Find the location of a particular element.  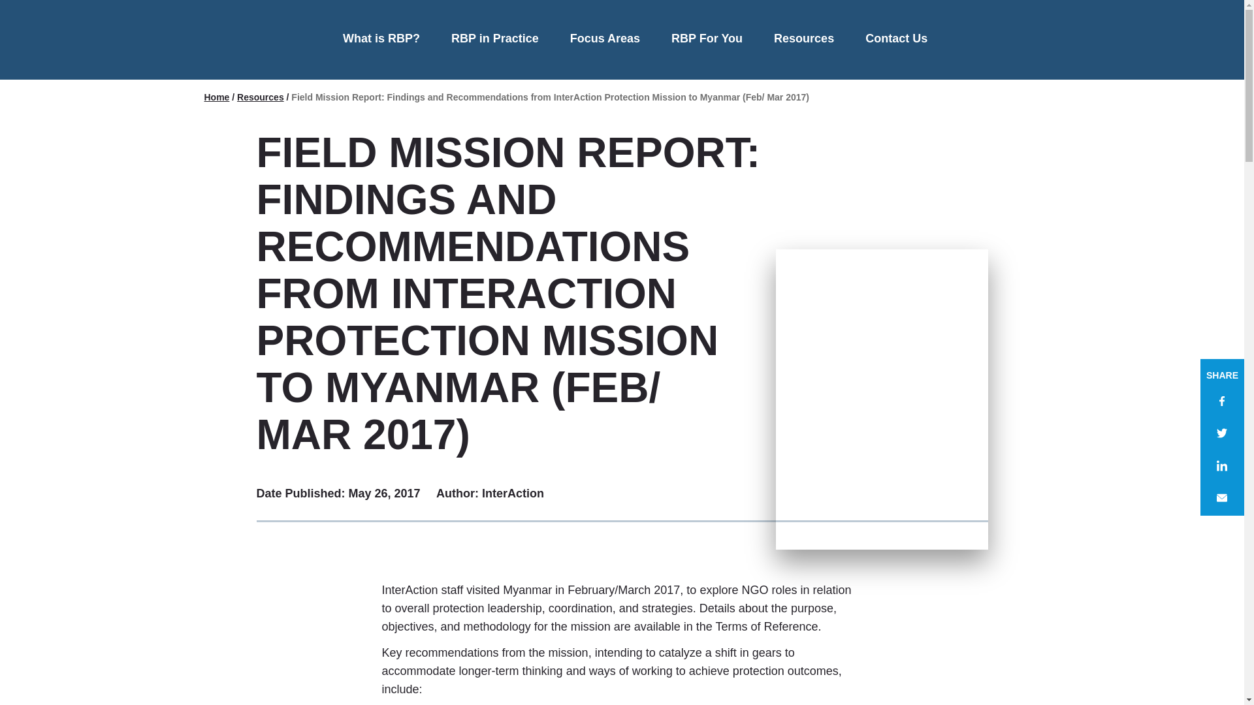

Focus Areas is located at coordinates (605, 39).